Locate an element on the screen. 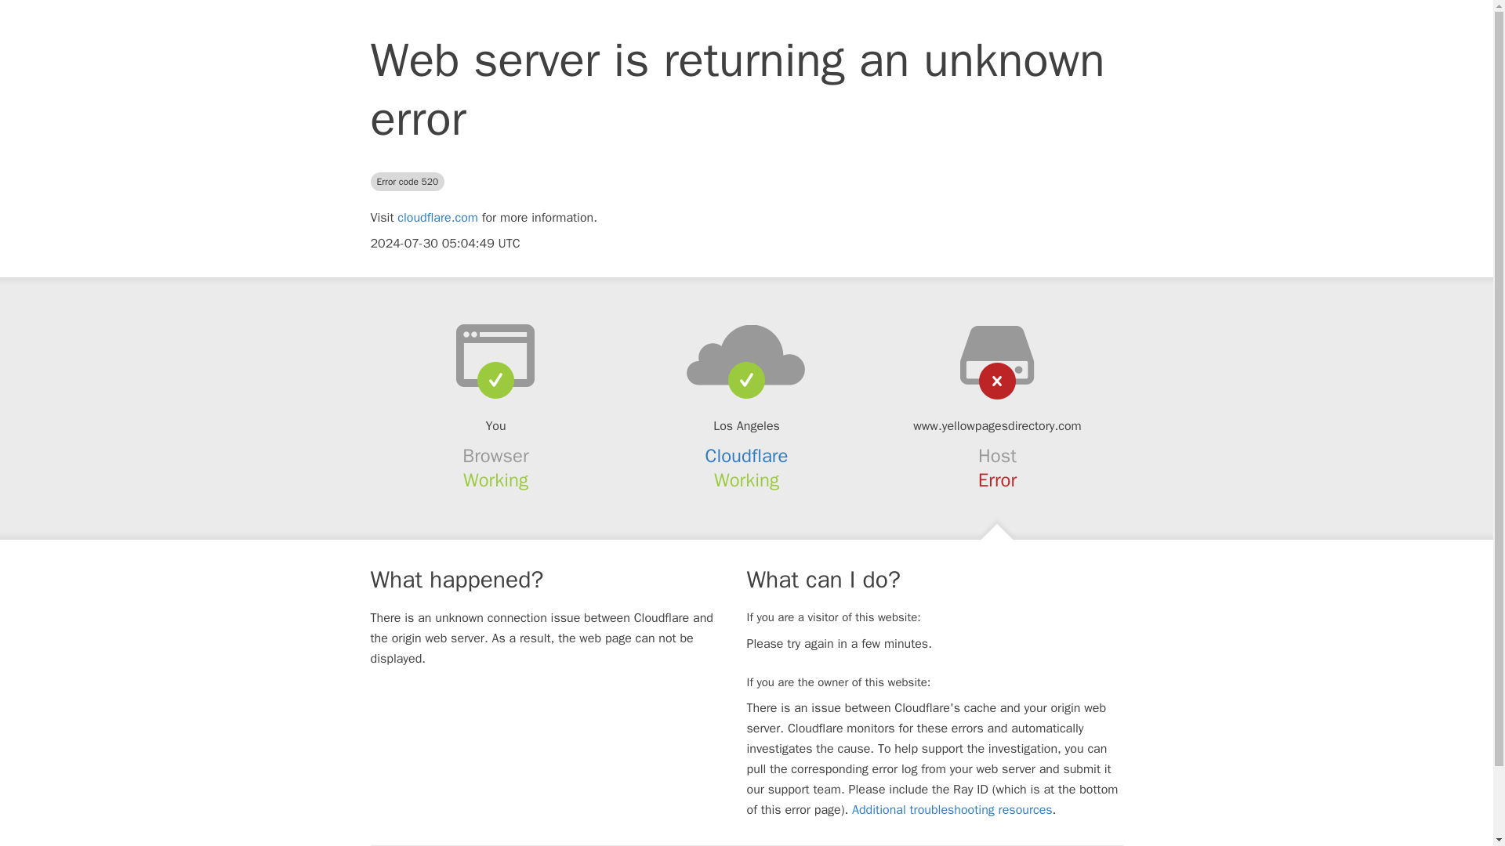 This screenshot has width=1505, height=846. Cloudflare is located at coordinates (747, 456).